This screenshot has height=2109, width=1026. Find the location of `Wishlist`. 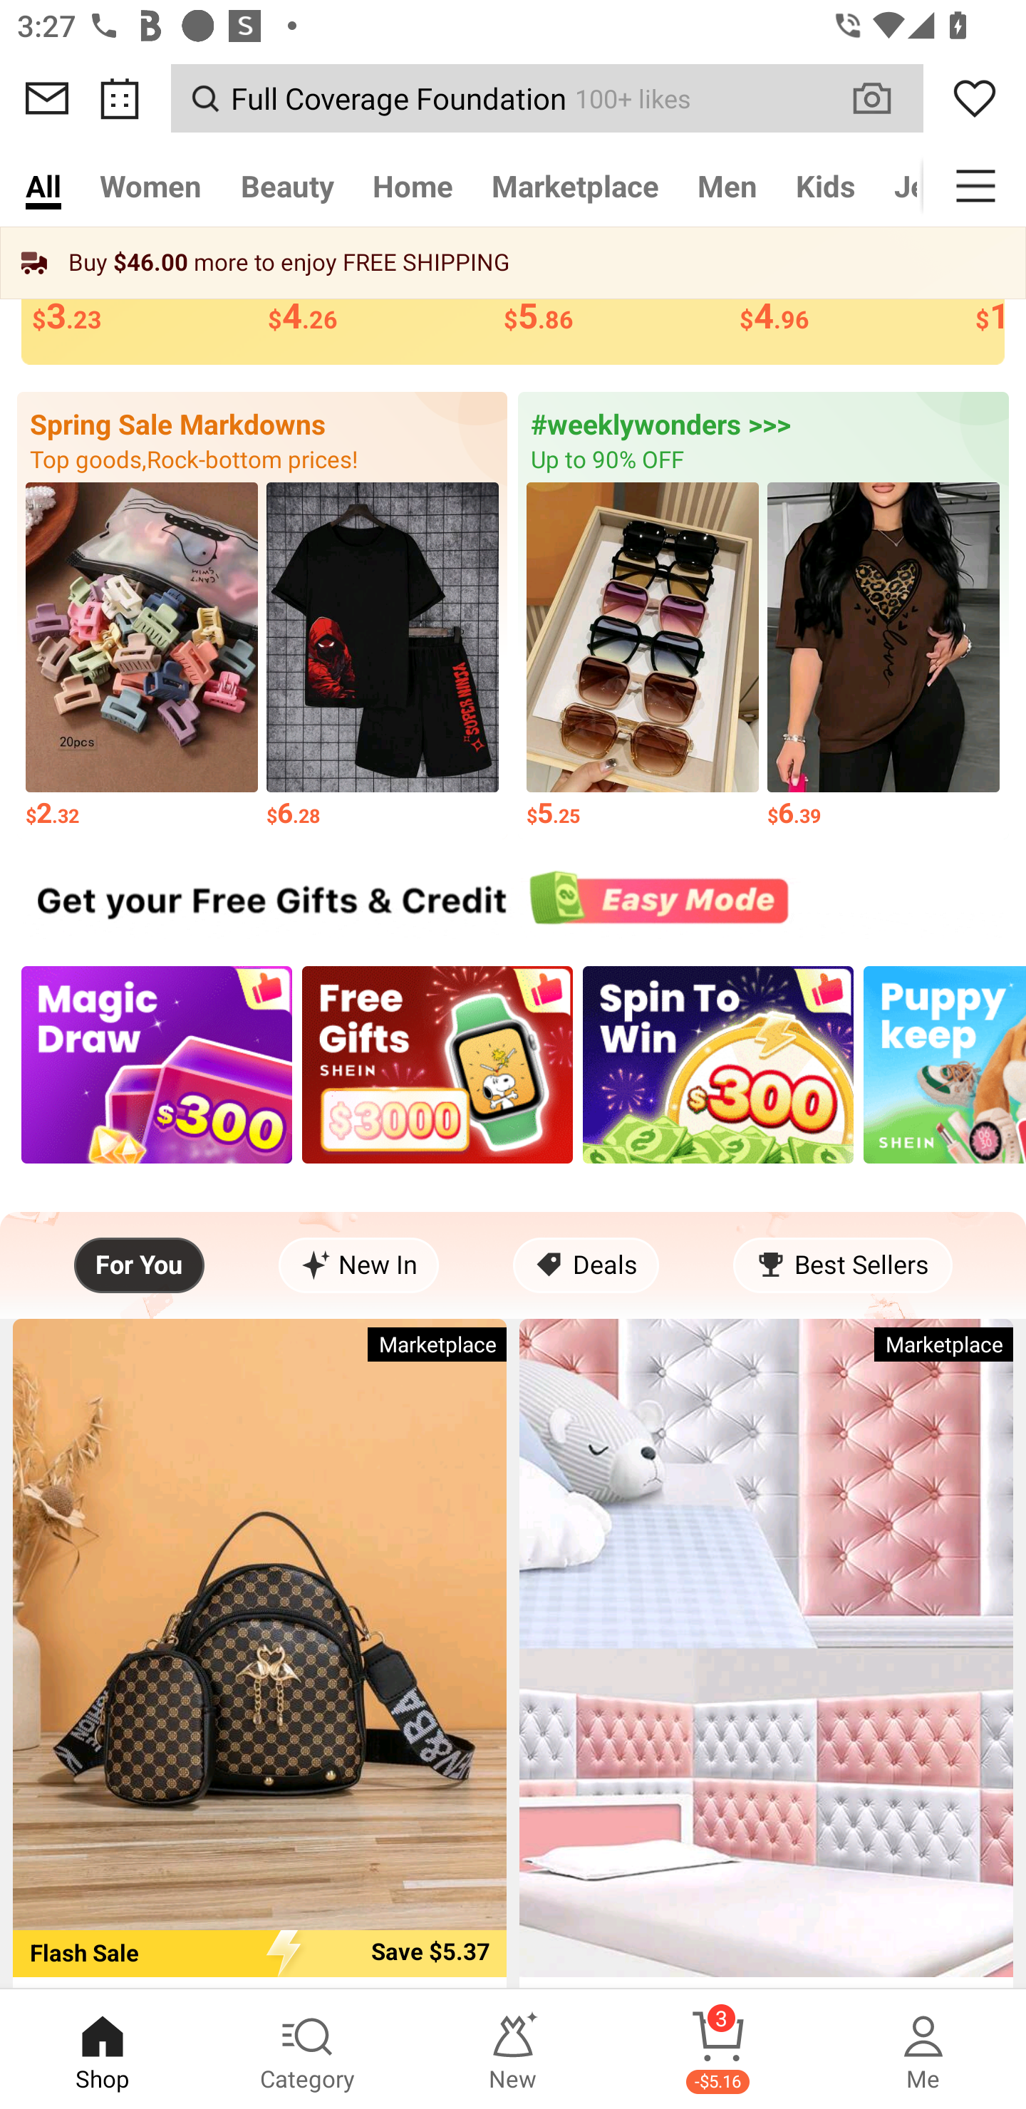

Wishlist is located at coordinates (975, 98).